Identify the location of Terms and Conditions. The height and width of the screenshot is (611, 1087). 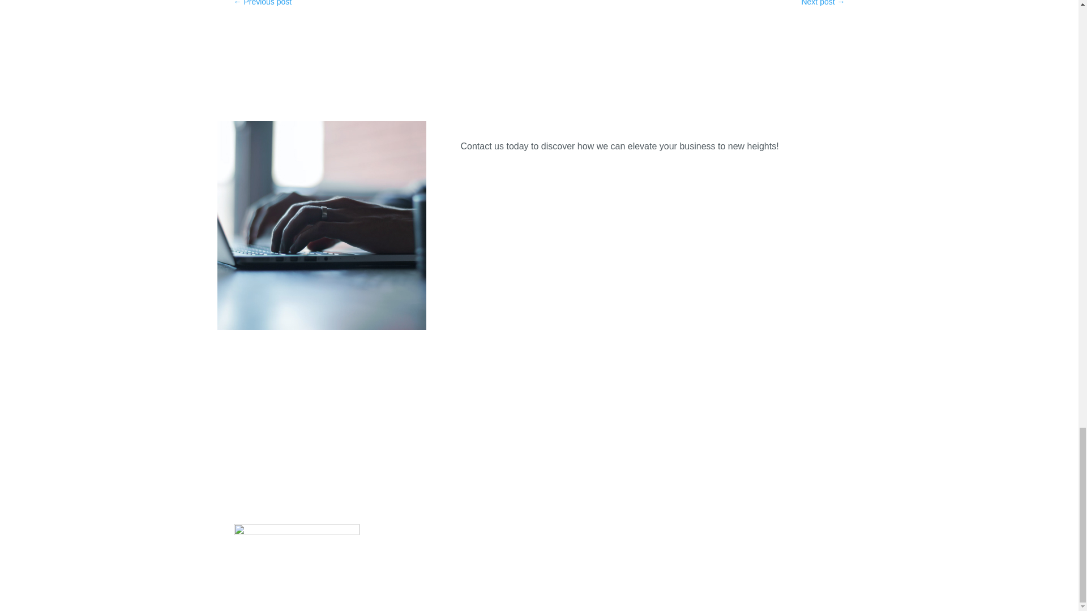
(540, 461).